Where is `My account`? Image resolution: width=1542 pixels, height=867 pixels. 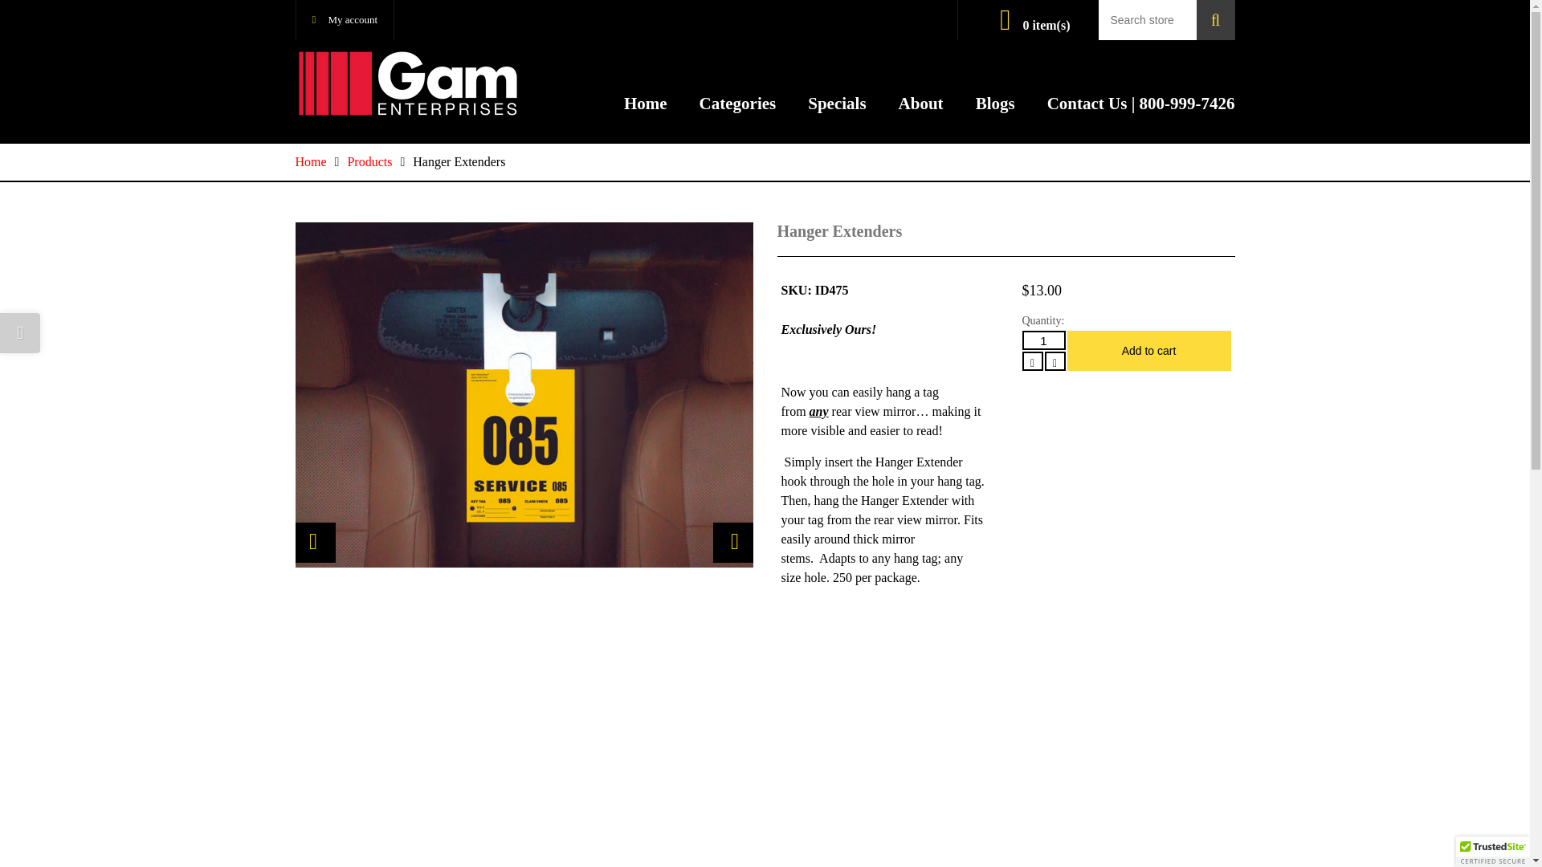
My account is located at coordinates (345, 19).